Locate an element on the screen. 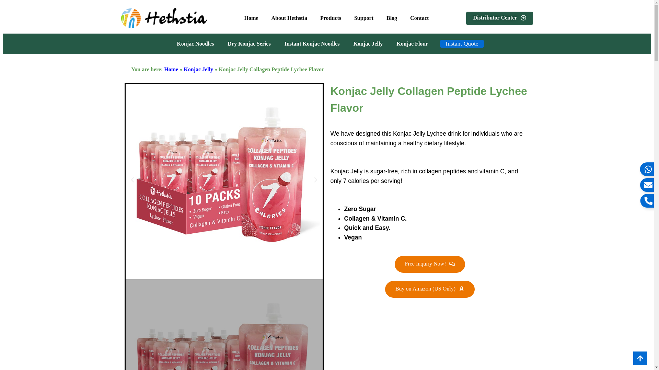 This screenshot has height=370, width=659. Home is located at coordinates (251, 18).